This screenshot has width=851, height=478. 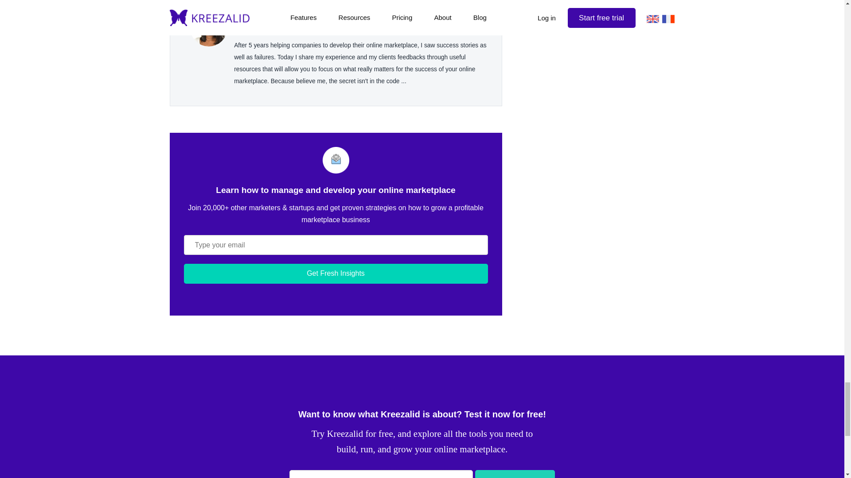 What do you see at coordinates (336, 274) in the screenshot?
I see `Get Fresh Insights` at bounding box center [336, 274].